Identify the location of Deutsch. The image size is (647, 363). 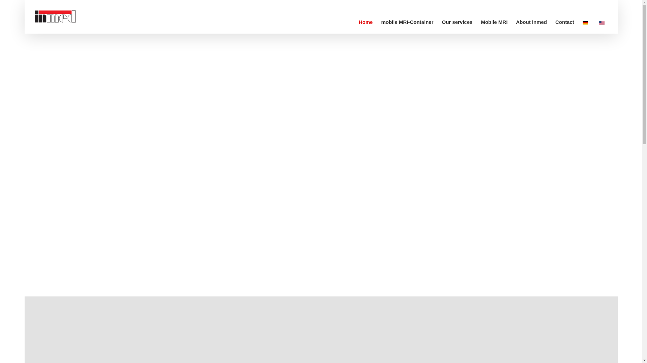
(585, 23).